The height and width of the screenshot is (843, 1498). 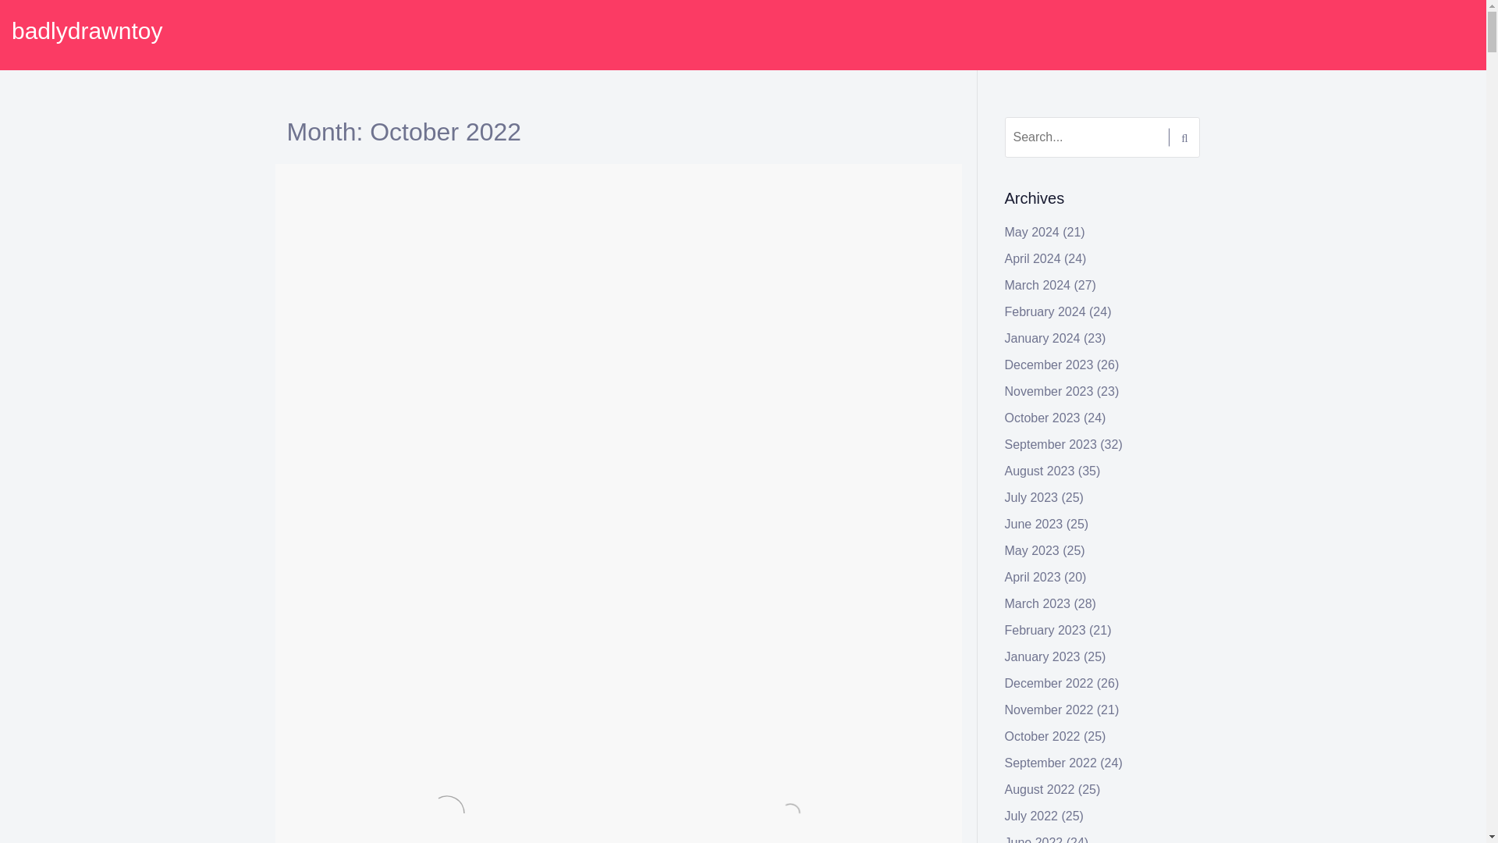 What do you see at coordinates (354, 205) in the screenshot?
I see `Gambling Online` at bounding box center [354, 205].